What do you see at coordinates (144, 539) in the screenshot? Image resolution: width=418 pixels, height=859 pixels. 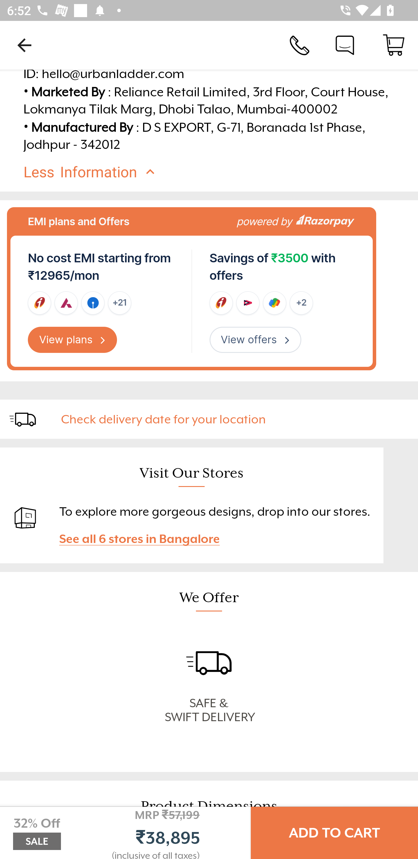 I see `See all 6 stores in Bangalore` at bounding box center [144, 539].